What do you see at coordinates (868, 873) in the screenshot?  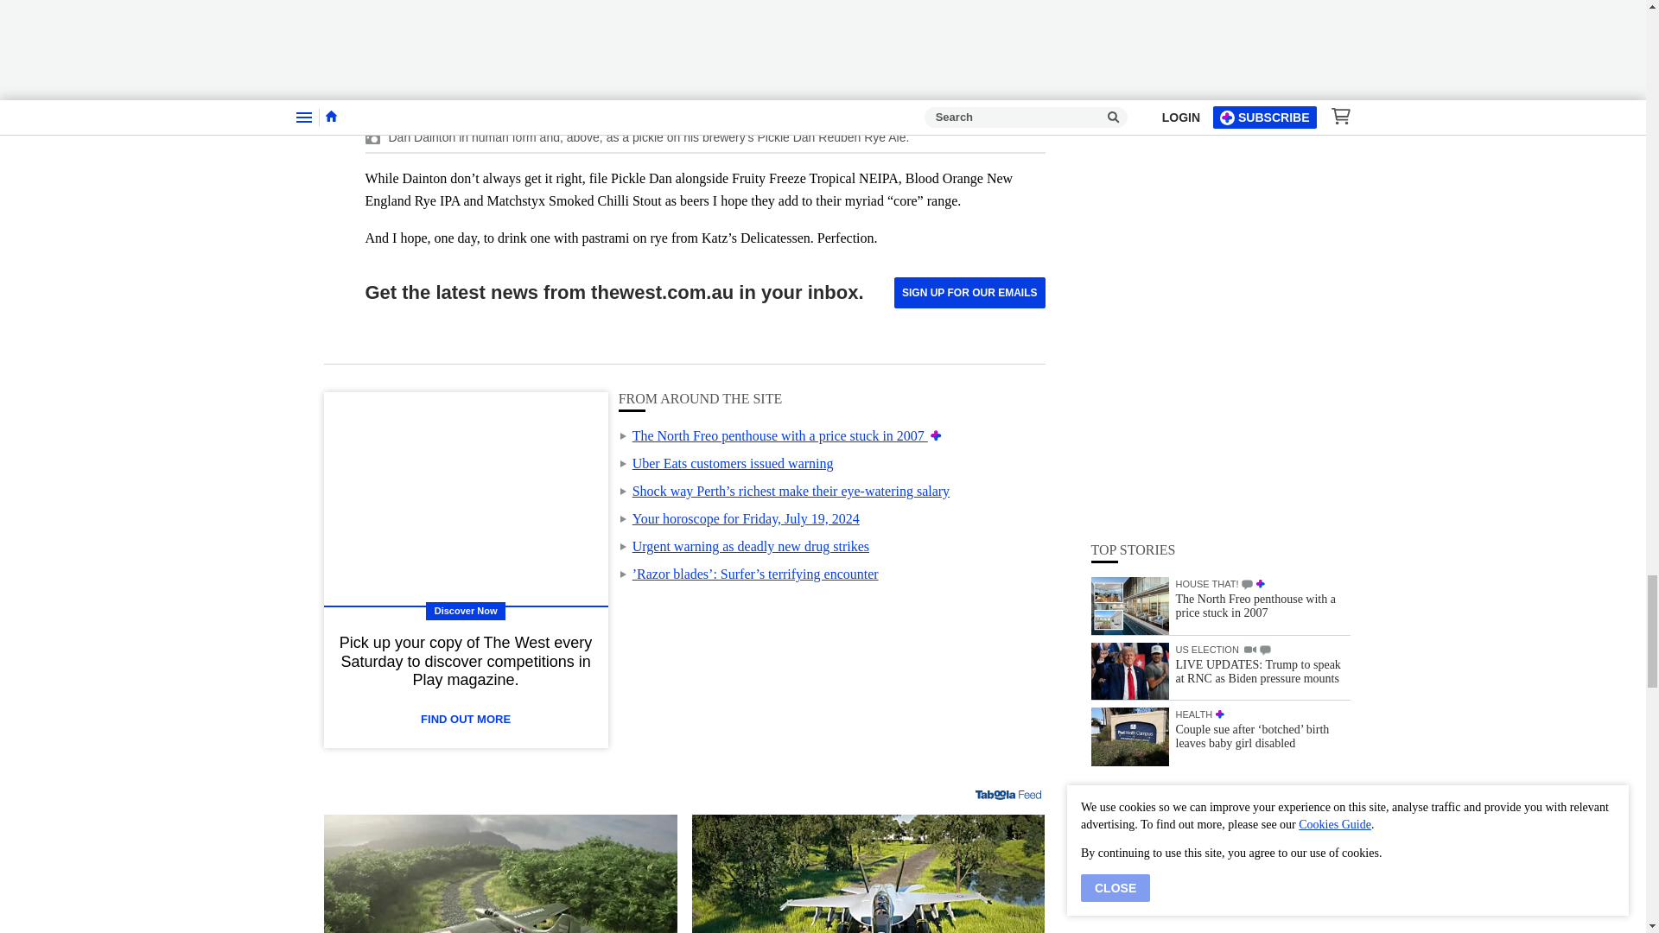 I see `If you own a mouse, you have to play this game.` at bounding box center [868, 873].